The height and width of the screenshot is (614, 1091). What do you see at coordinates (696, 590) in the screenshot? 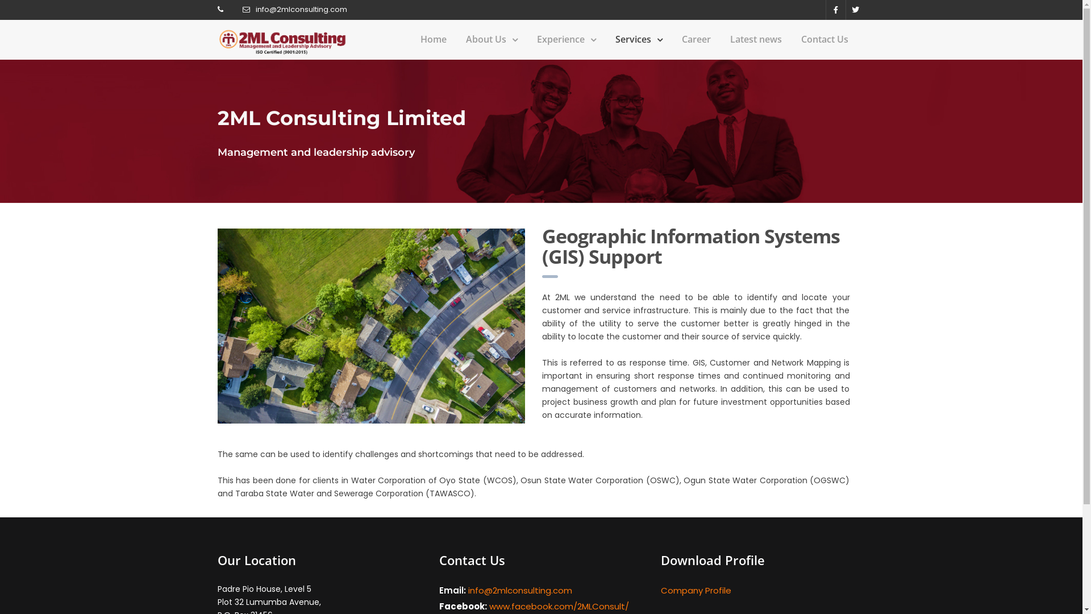
I see `Company Profile` at bounding box center [696, 590].